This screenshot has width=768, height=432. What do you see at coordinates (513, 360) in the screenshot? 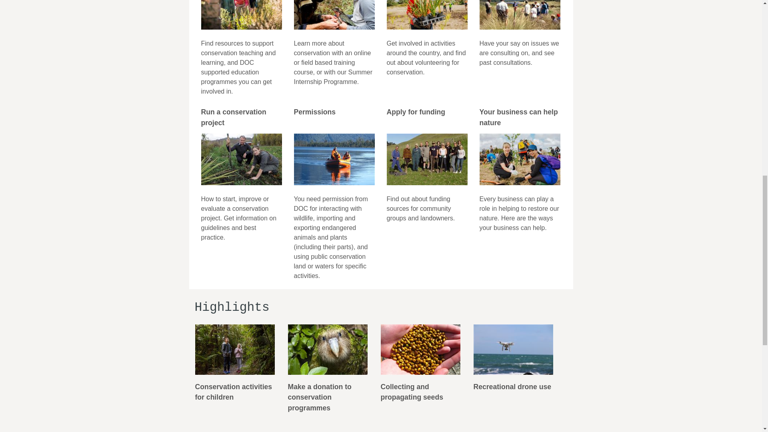
I see `Recreational drone use: Apply for permits` at bounding box center [513, 360].